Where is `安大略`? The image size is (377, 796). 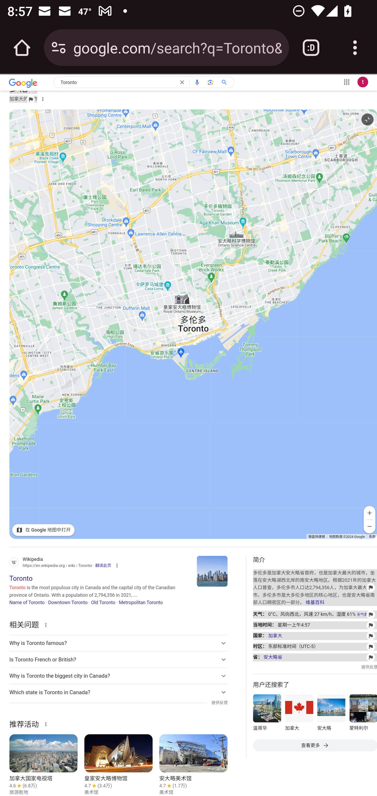 安大略 is located at coordinates (331, 714).